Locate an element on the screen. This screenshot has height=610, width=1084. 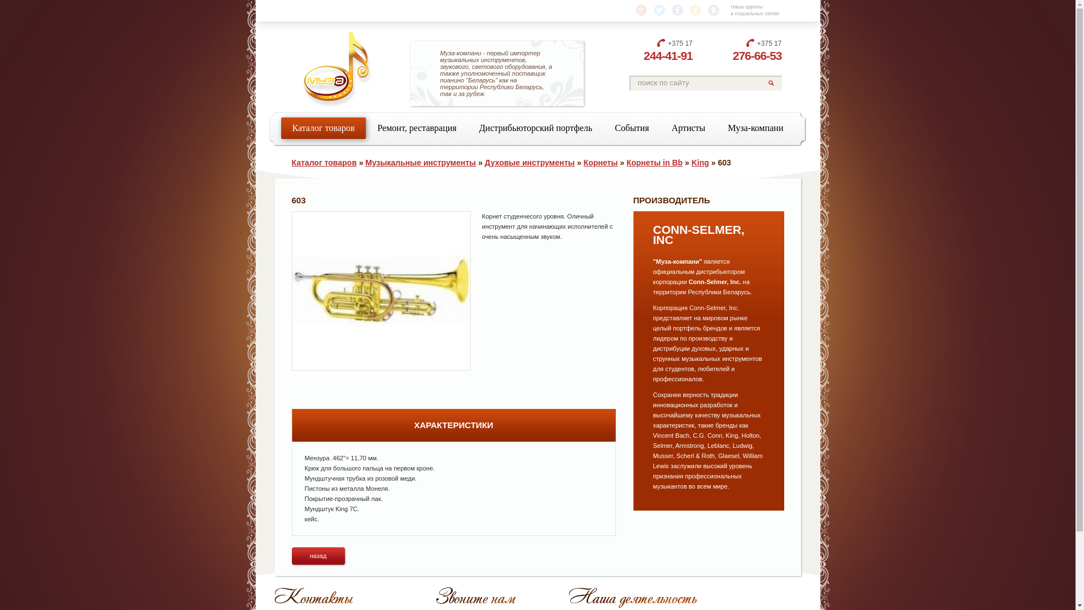
King is located at coordinates (700, 163).